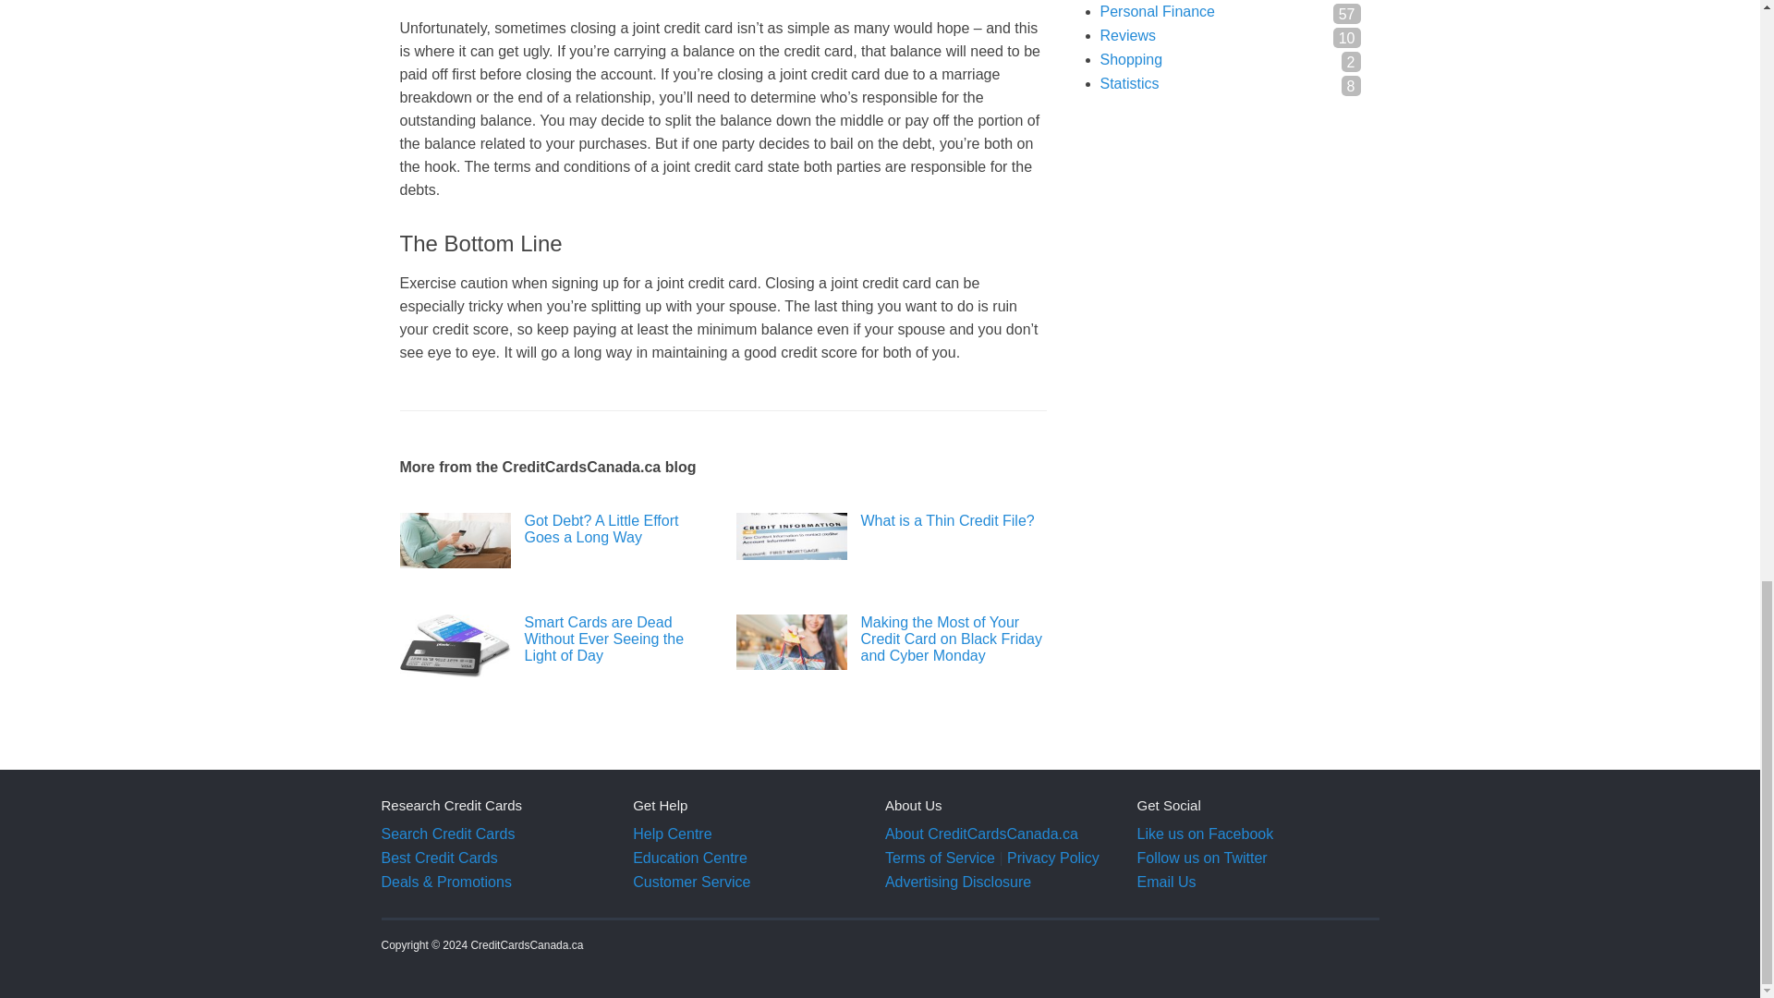  What do you see at coordinates (447, 834) in the screenshot?
I see `Search Credit Cards` at bounding box center [447, 834].